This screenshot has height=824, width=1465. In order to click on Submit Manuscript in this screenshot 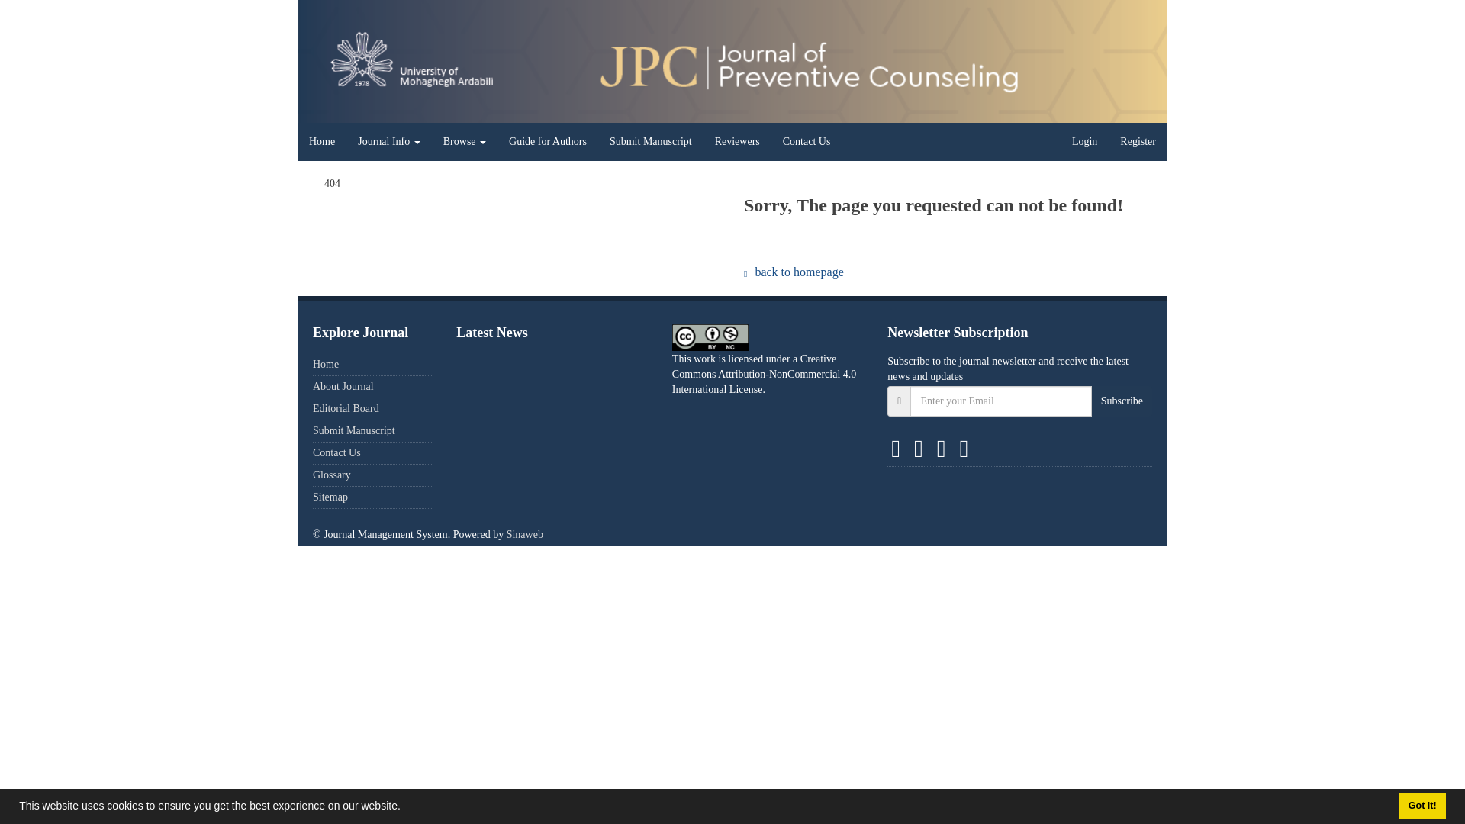, I will do `click(354, 430)`.